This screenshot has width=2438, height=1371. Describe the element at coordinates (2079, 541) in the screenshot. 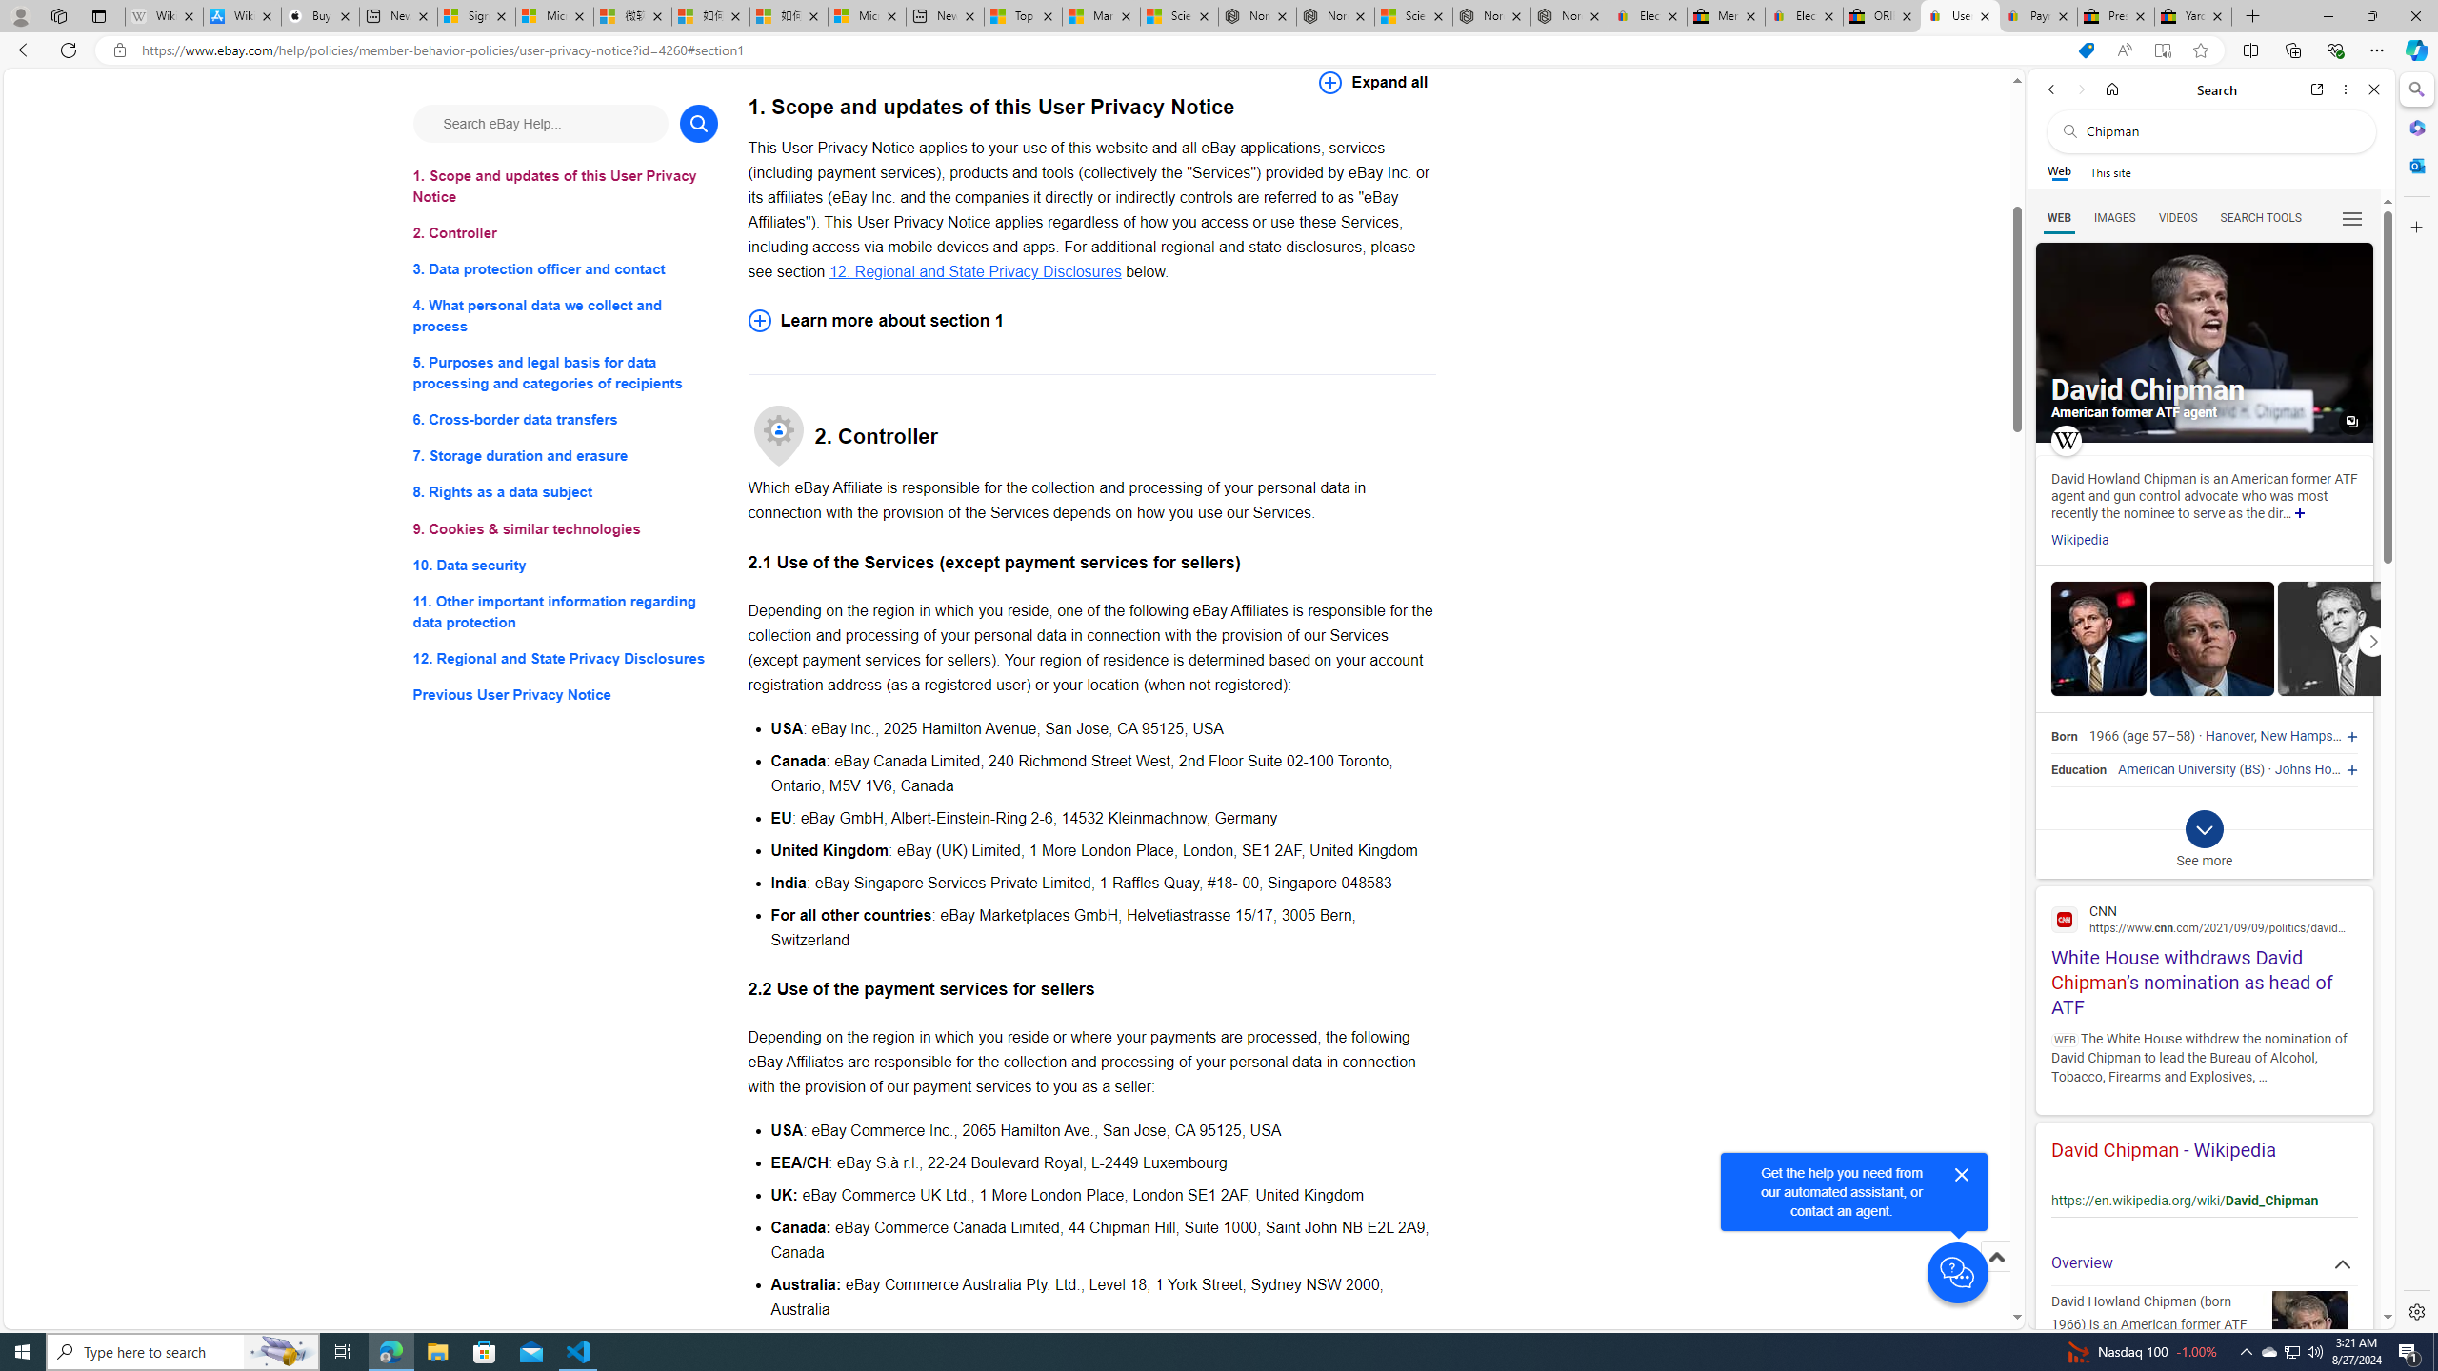

I see `Wikipedia` at that location.